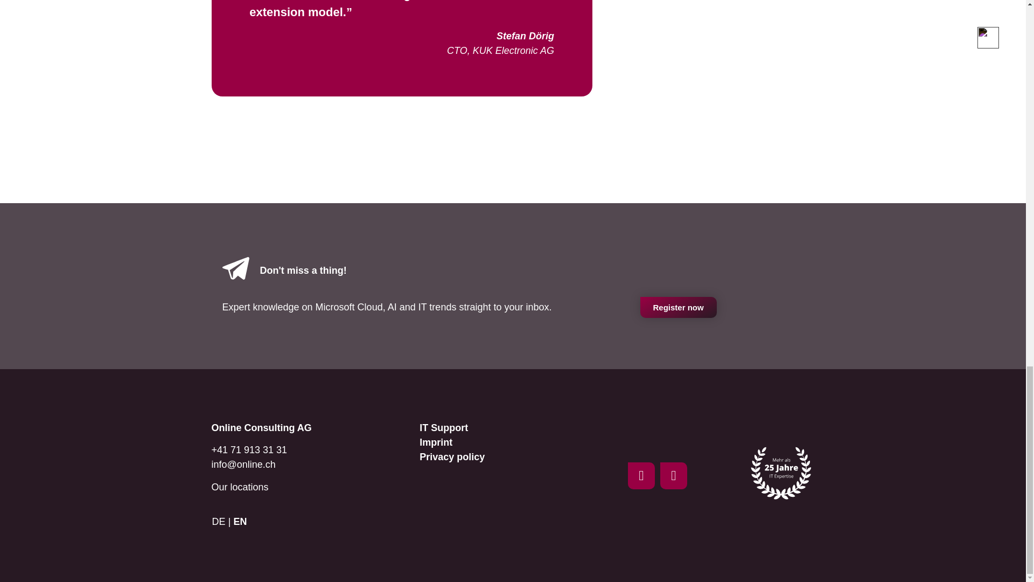 Image resolution: width=1034 pixels, height=582 pixels. What do you see at coordinates (239, 487) in the screenshot?
I see `Our locations` at bounding box center [239, 487].